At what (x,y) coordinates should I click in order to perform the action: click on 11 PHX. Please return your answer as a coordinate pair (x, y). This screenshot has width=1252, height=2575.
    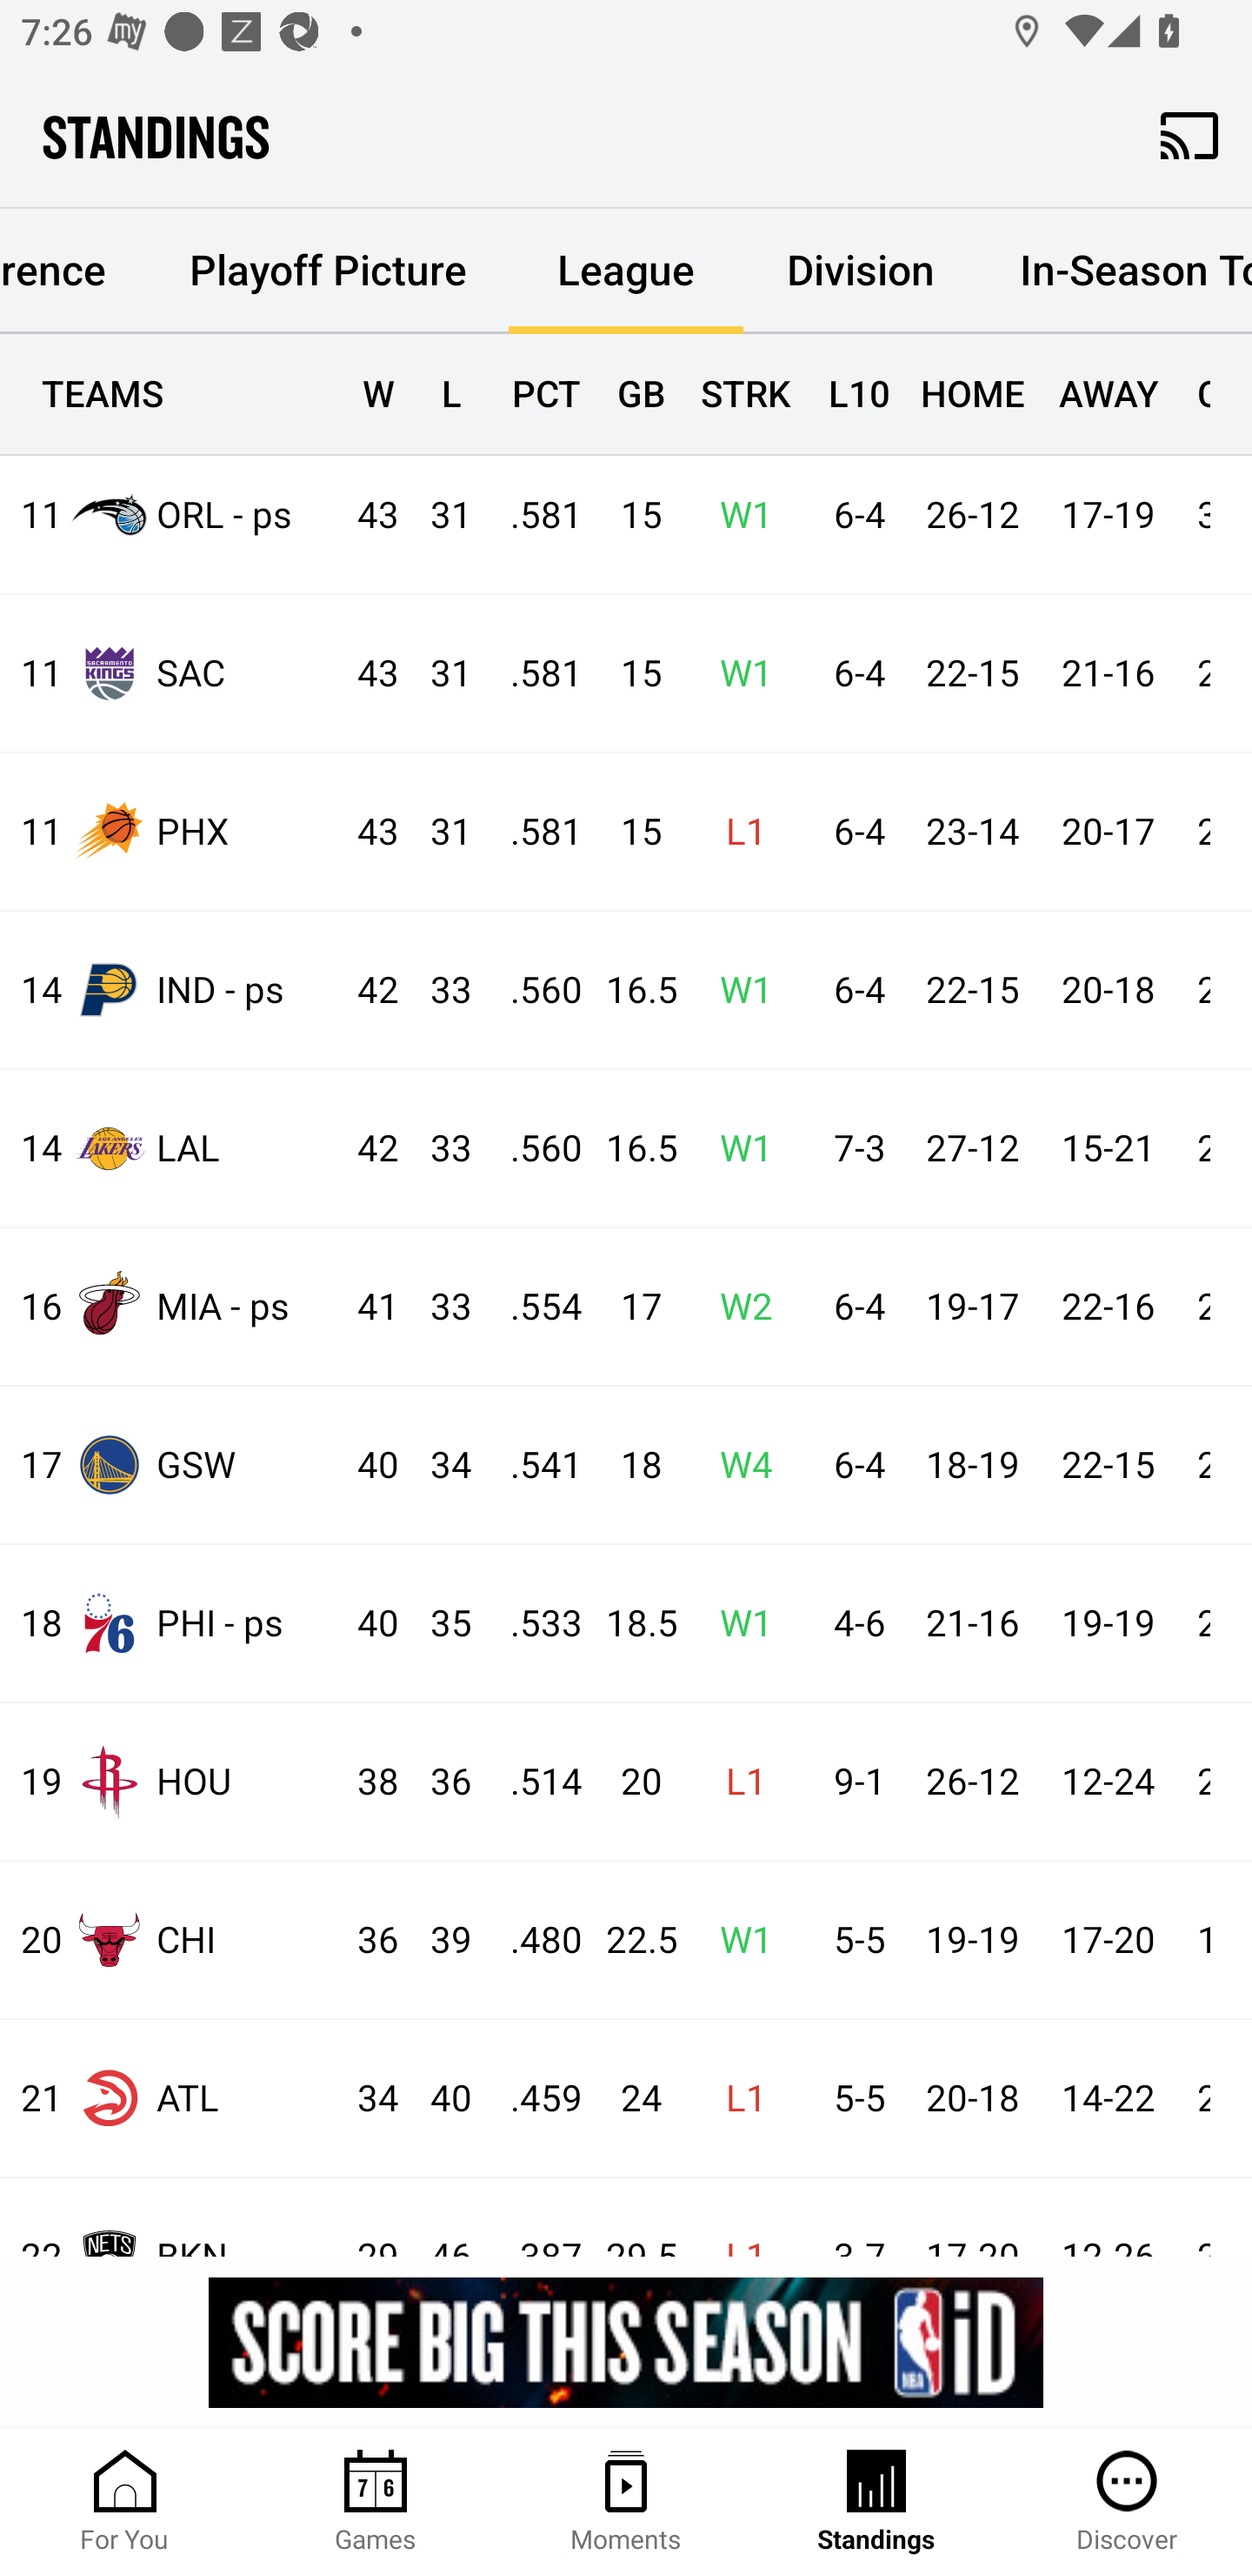
    Looking at the image, I should click on (170, 832).